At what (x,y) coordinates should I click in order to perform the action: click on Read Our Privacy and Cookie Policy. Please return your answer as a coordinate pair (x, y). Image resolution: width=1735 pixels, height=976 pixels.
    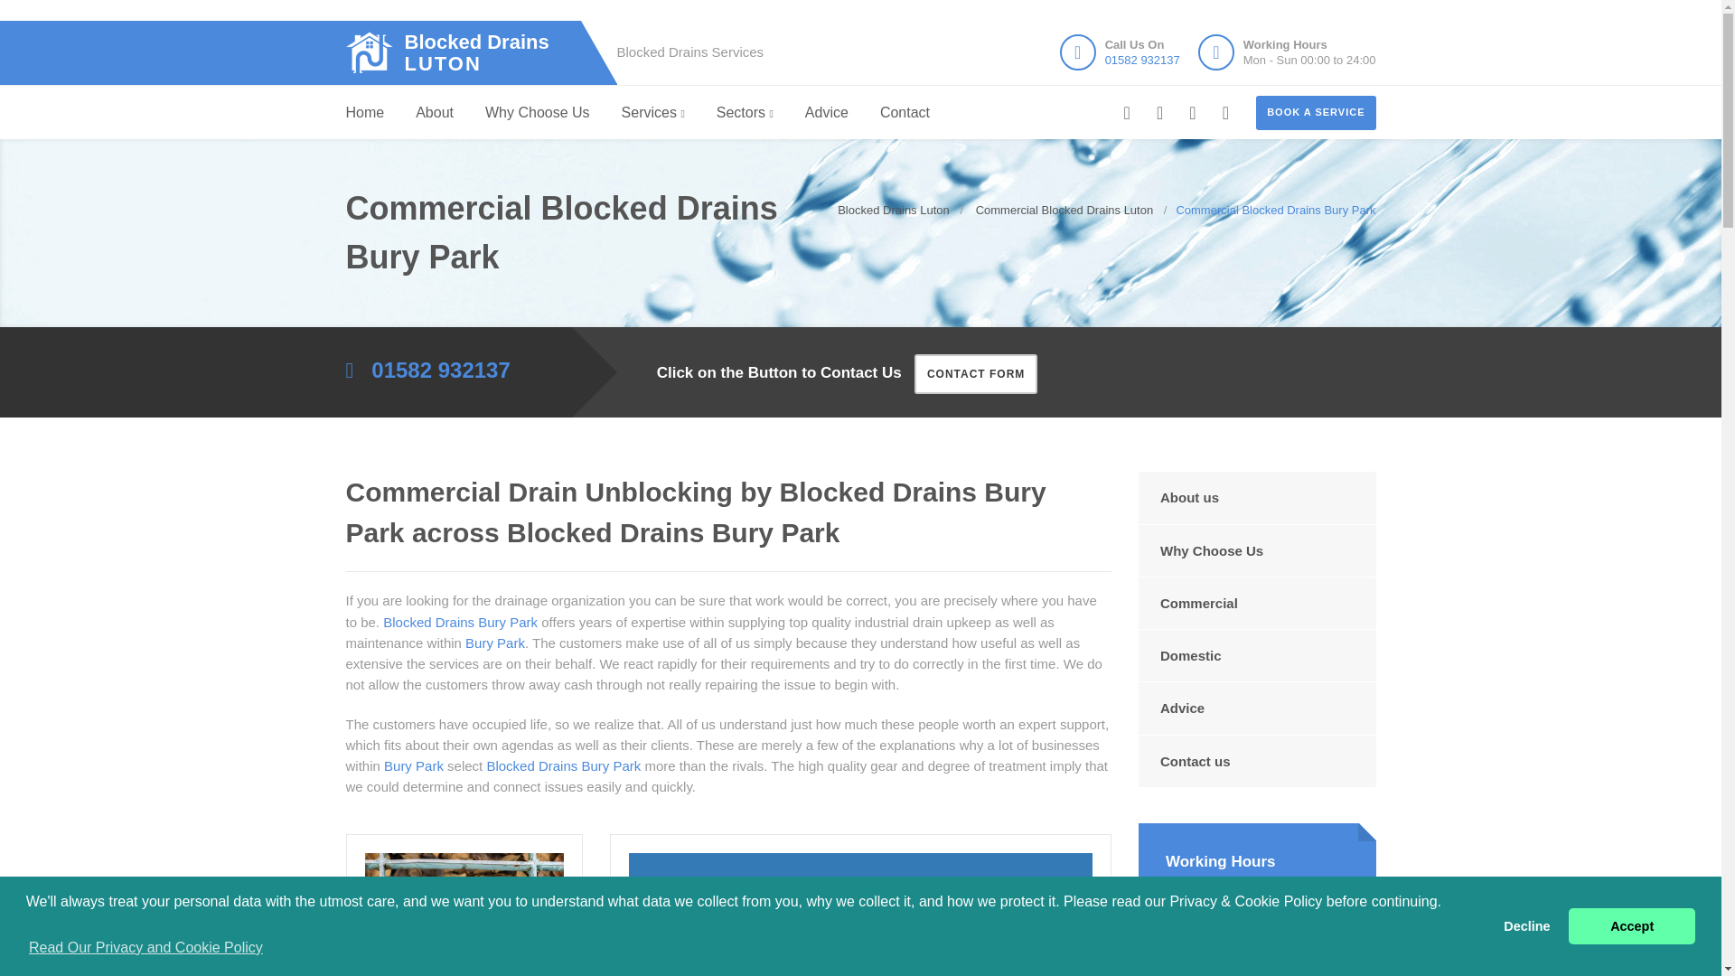
    Looking at the image, I should click on (145, 947).